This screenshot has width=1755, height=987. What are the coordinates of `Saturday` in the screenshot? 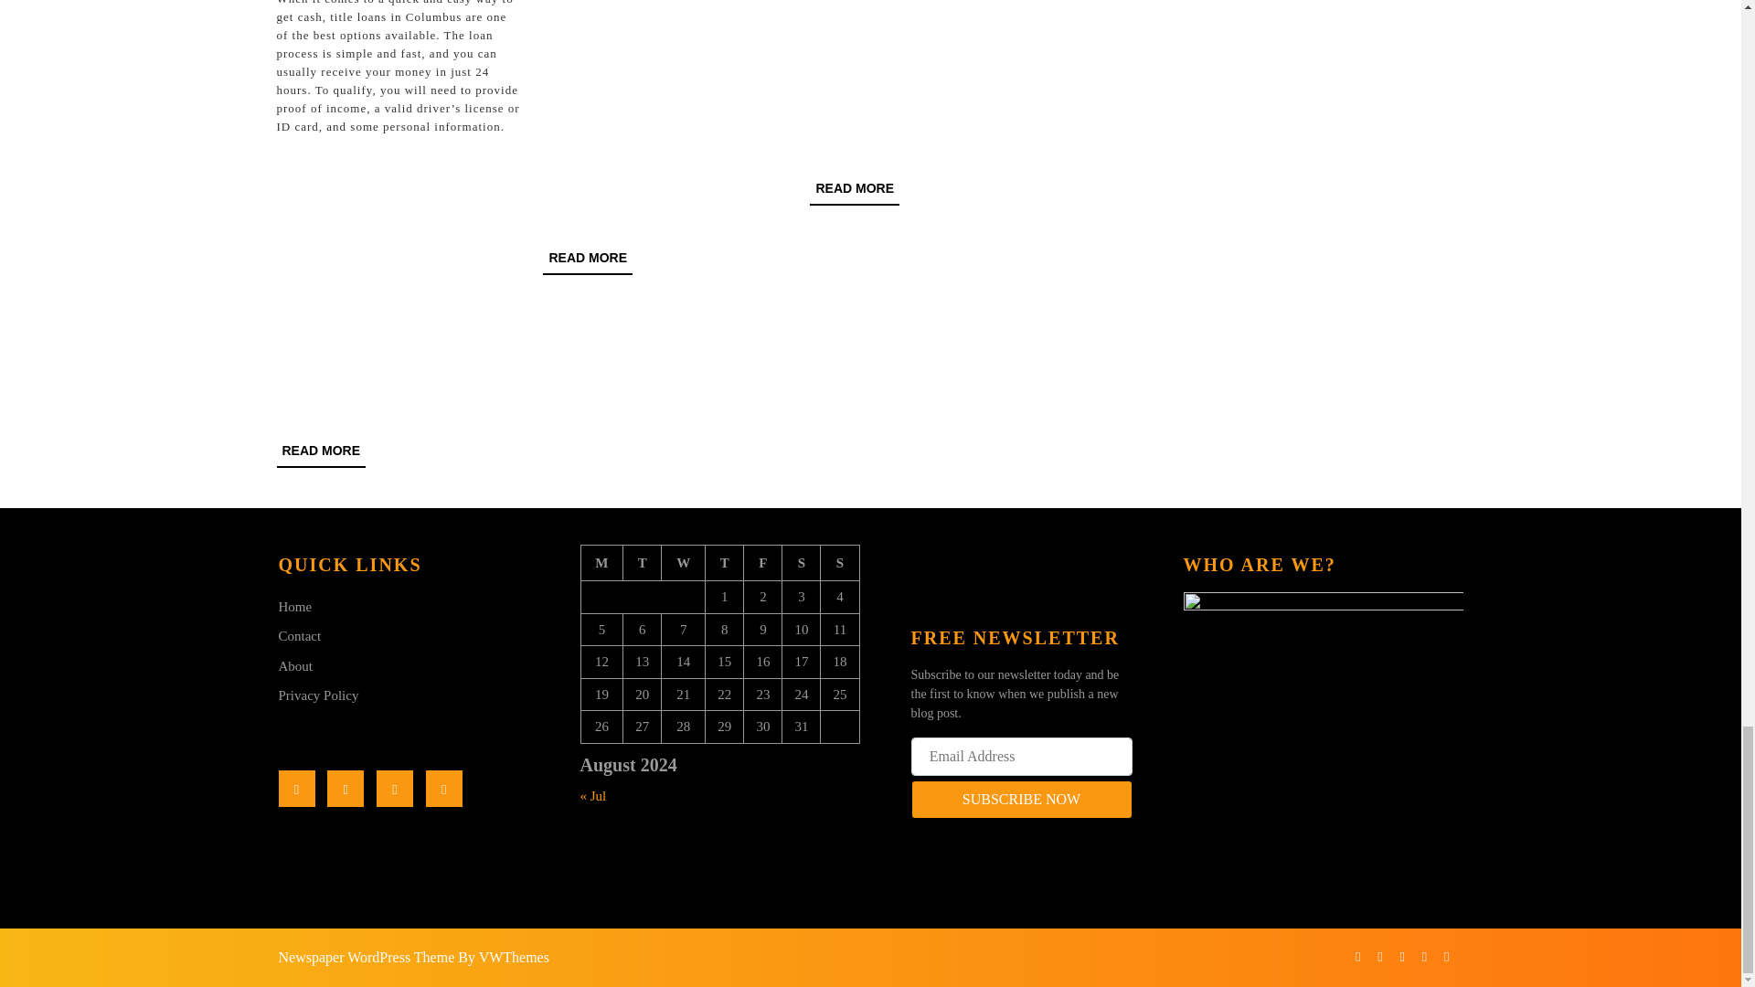 It's located at (854, 189).